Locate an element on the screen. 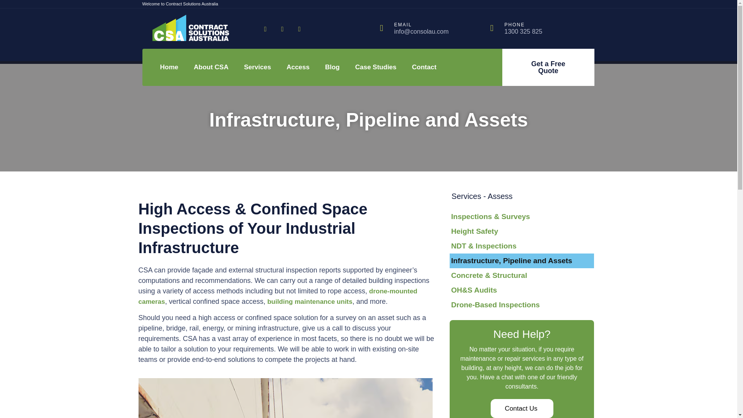 This screenshot has width=743, height=418. Case Studies is located at coordinates (376, 67).